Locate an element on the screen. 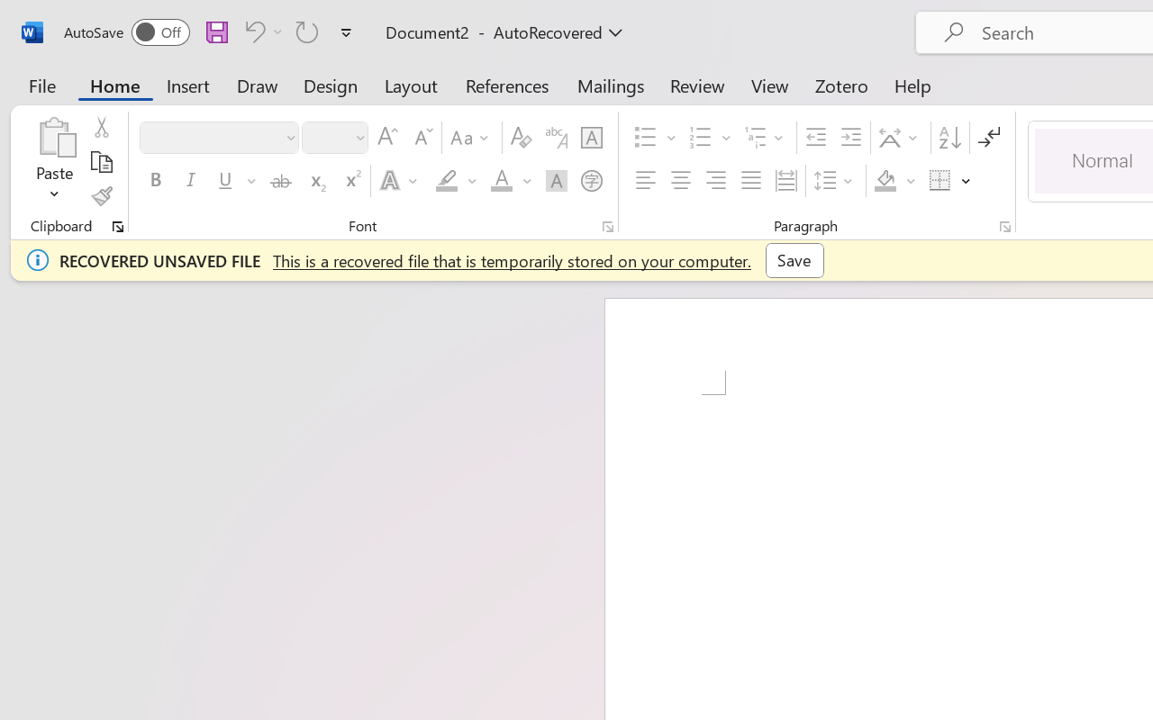  Superscript is located at coordinates (351, 181).